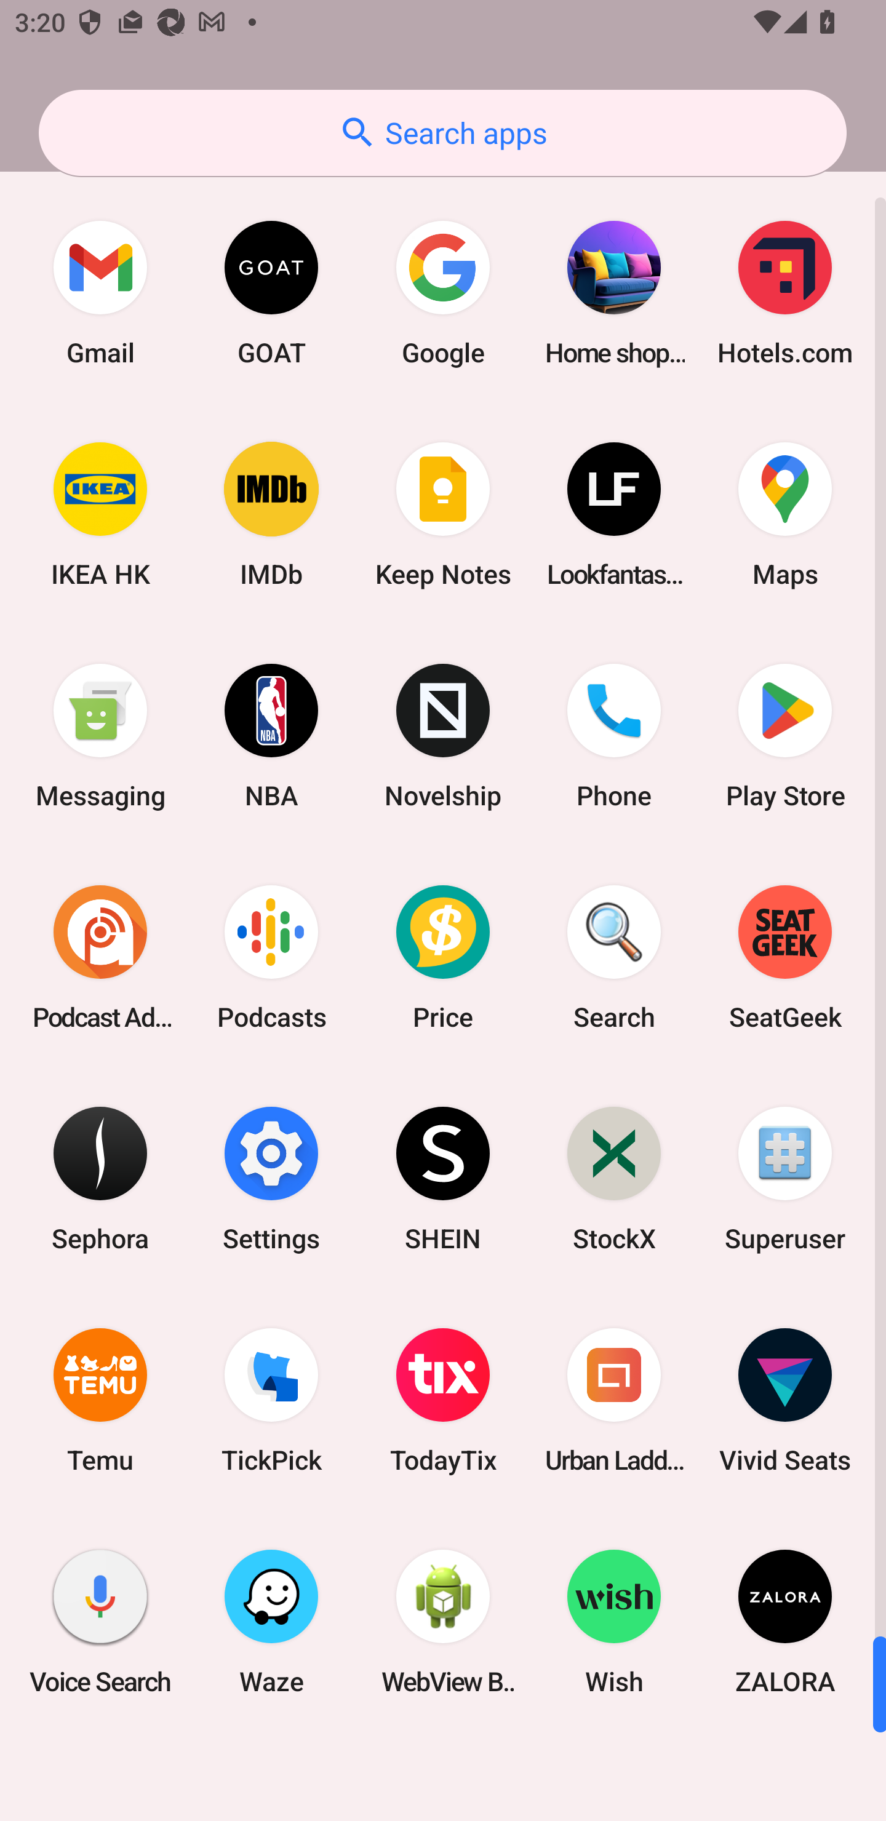 This screenshot has height=1821, width=886. I want to click on Waze, so click(271, 1621).